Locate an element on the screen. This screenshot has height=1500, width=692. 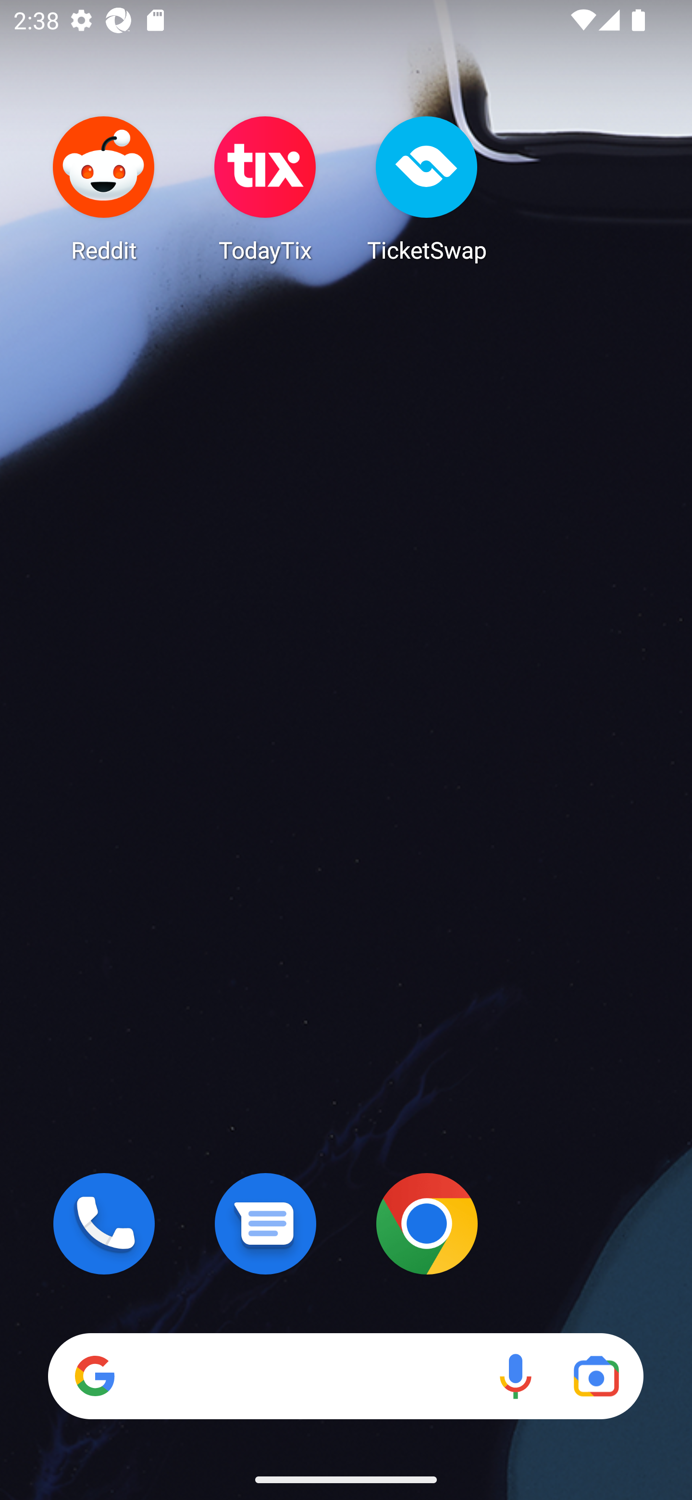
Reddit is located at coordinates (104, 188).